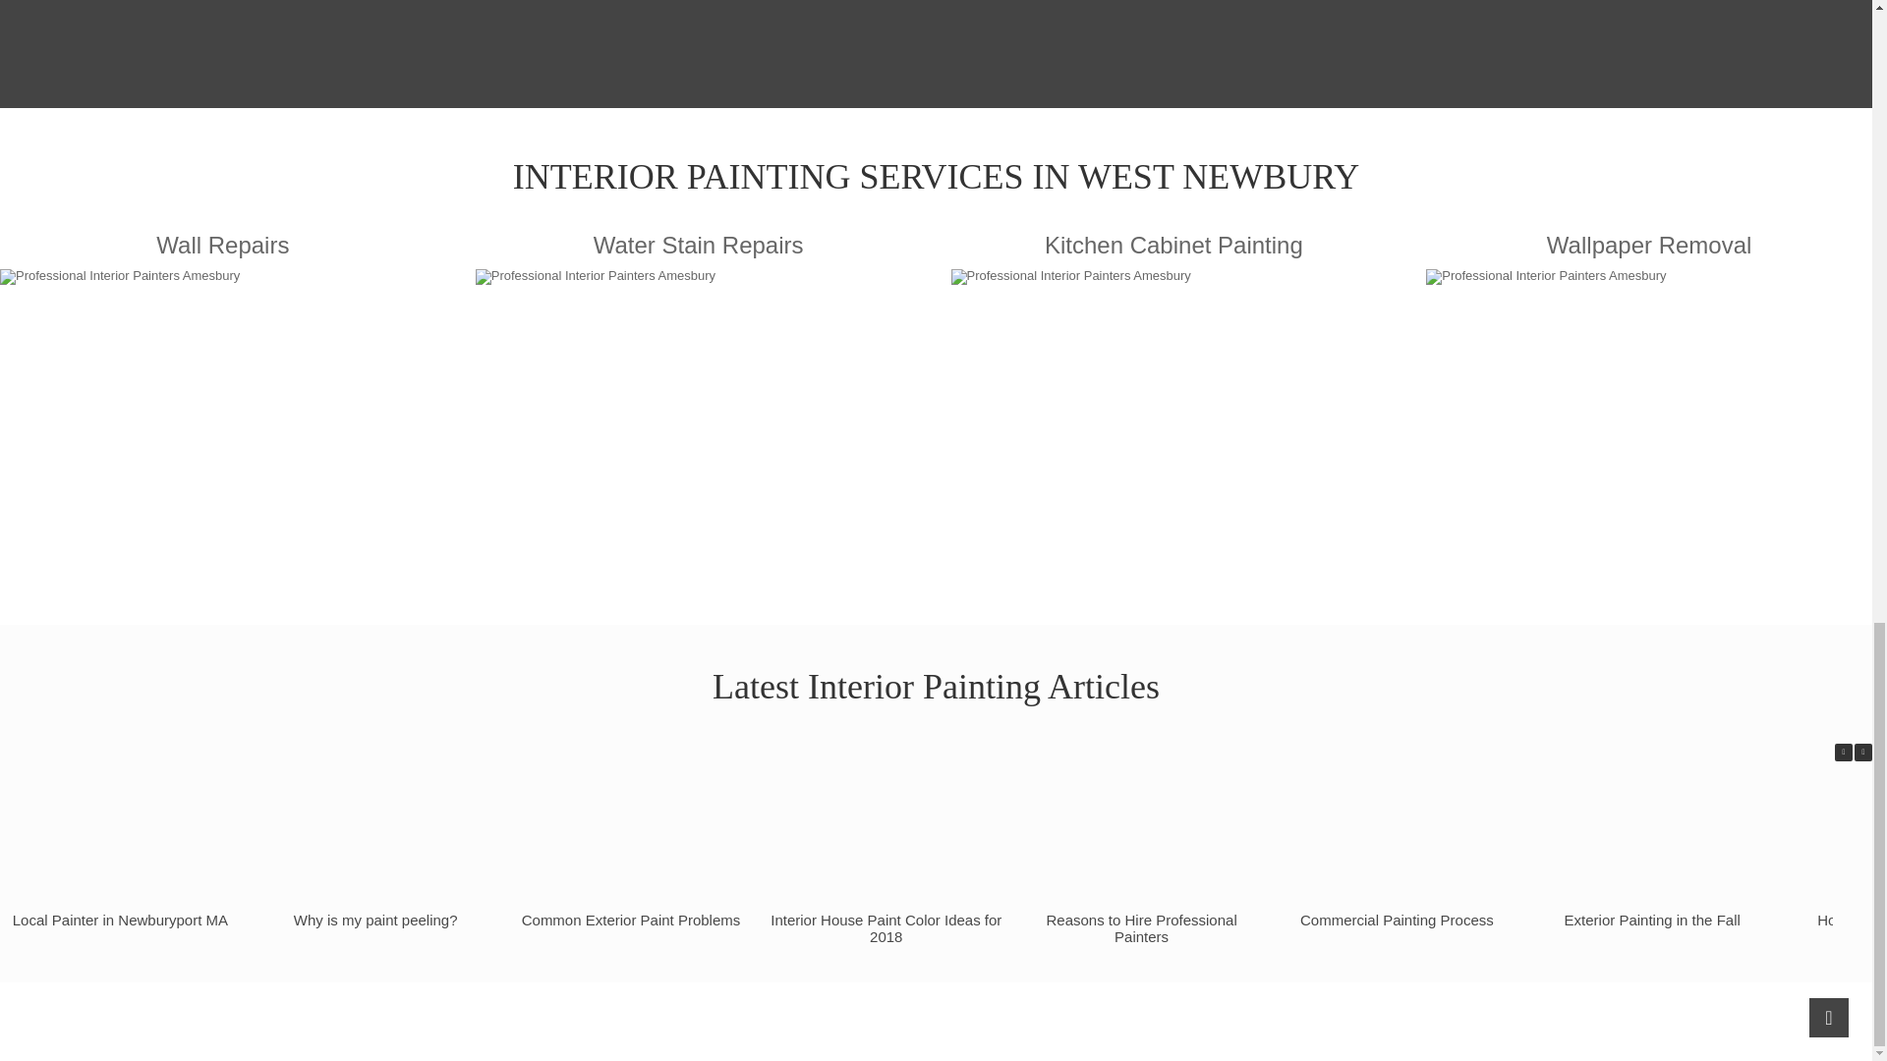  What do you see at coordinates (1173, 418) in the screenshot?
I see `Kitchen Cabinet Painting` at bounding box center [1173, 418].